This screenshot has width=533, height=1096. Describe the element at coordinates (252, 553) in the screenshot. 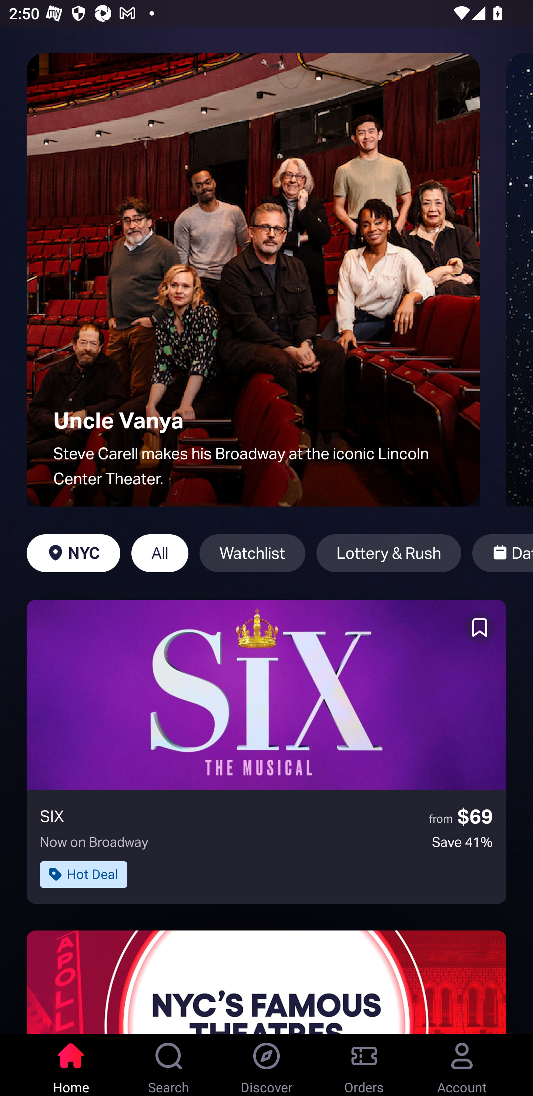

I see `Watchlist` at that location.